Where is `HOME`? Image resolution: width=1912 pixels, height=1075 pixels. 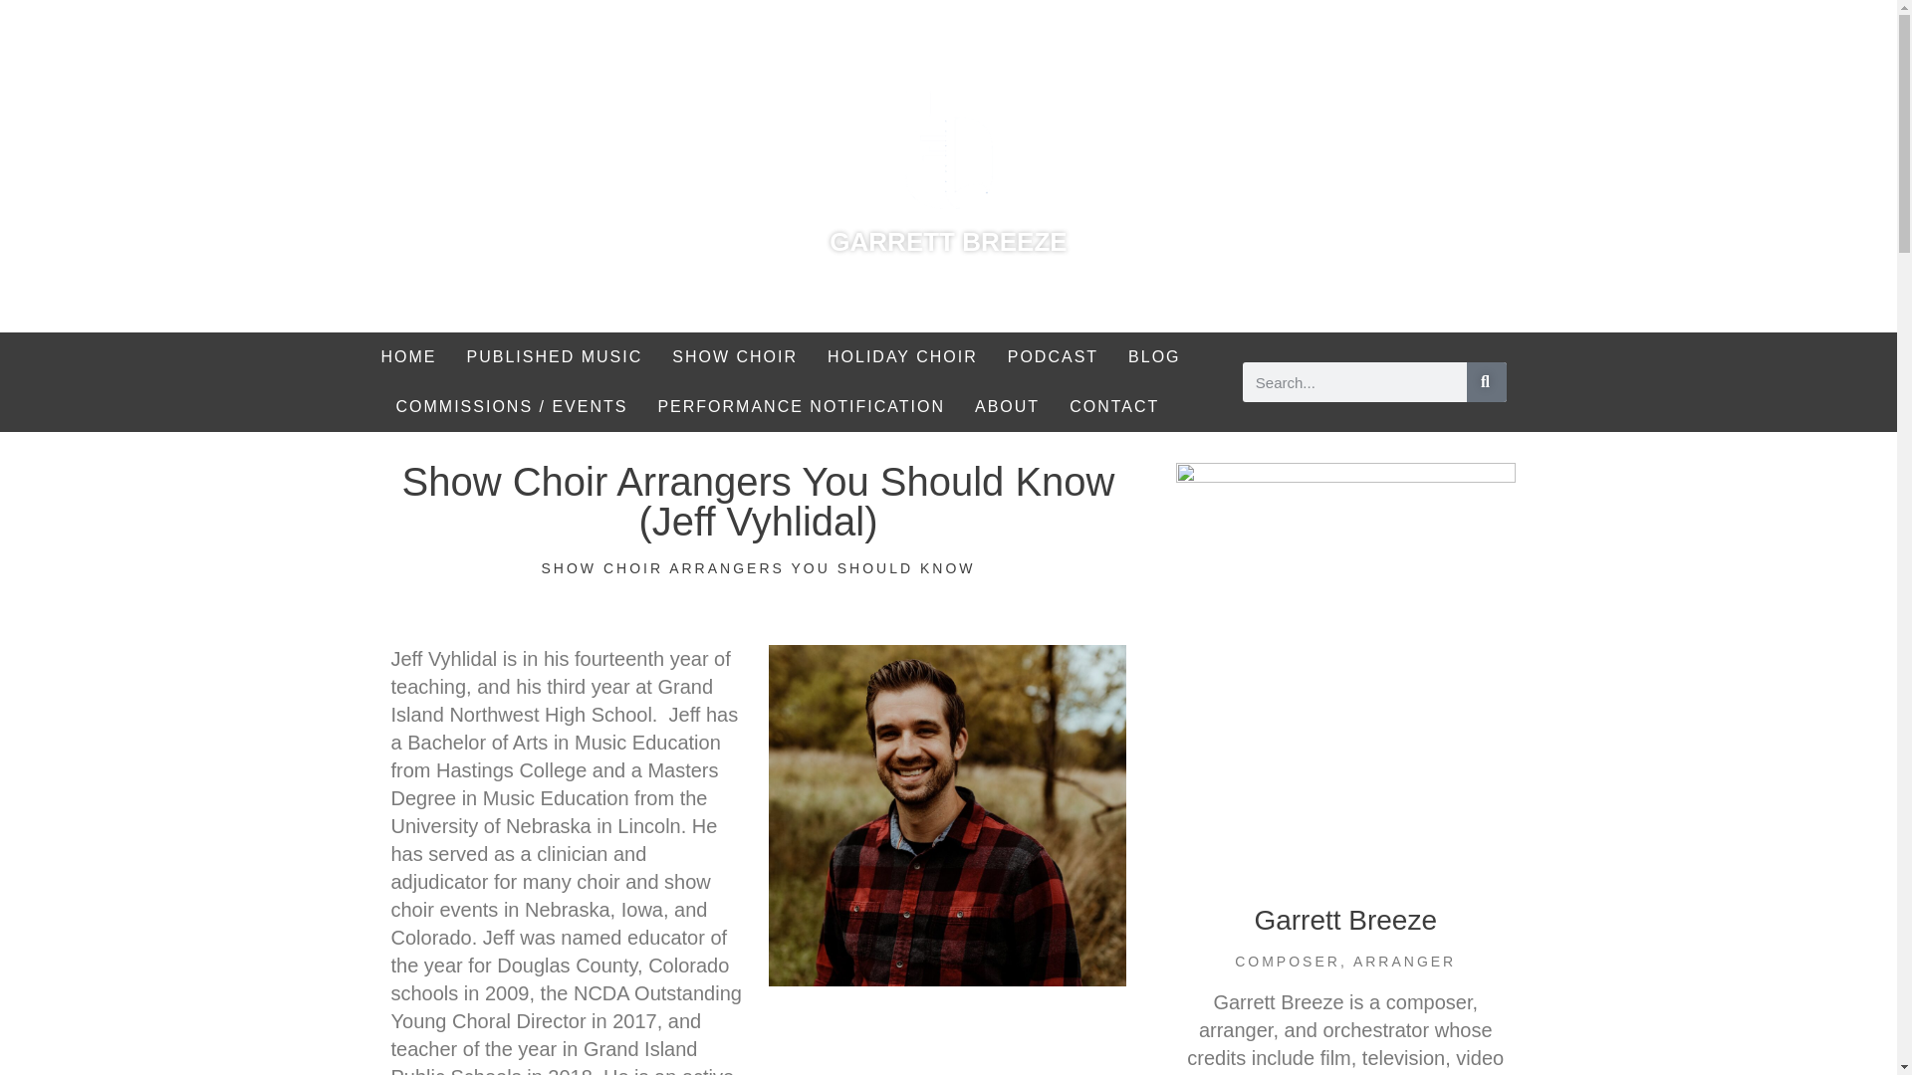 HOME is located at coordinates (408, 356).